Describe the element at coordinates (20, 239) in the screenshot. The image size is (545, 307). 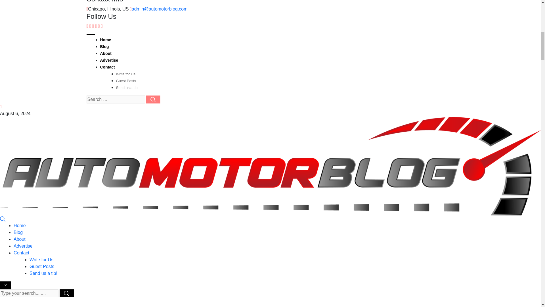
I see `About` at that location.